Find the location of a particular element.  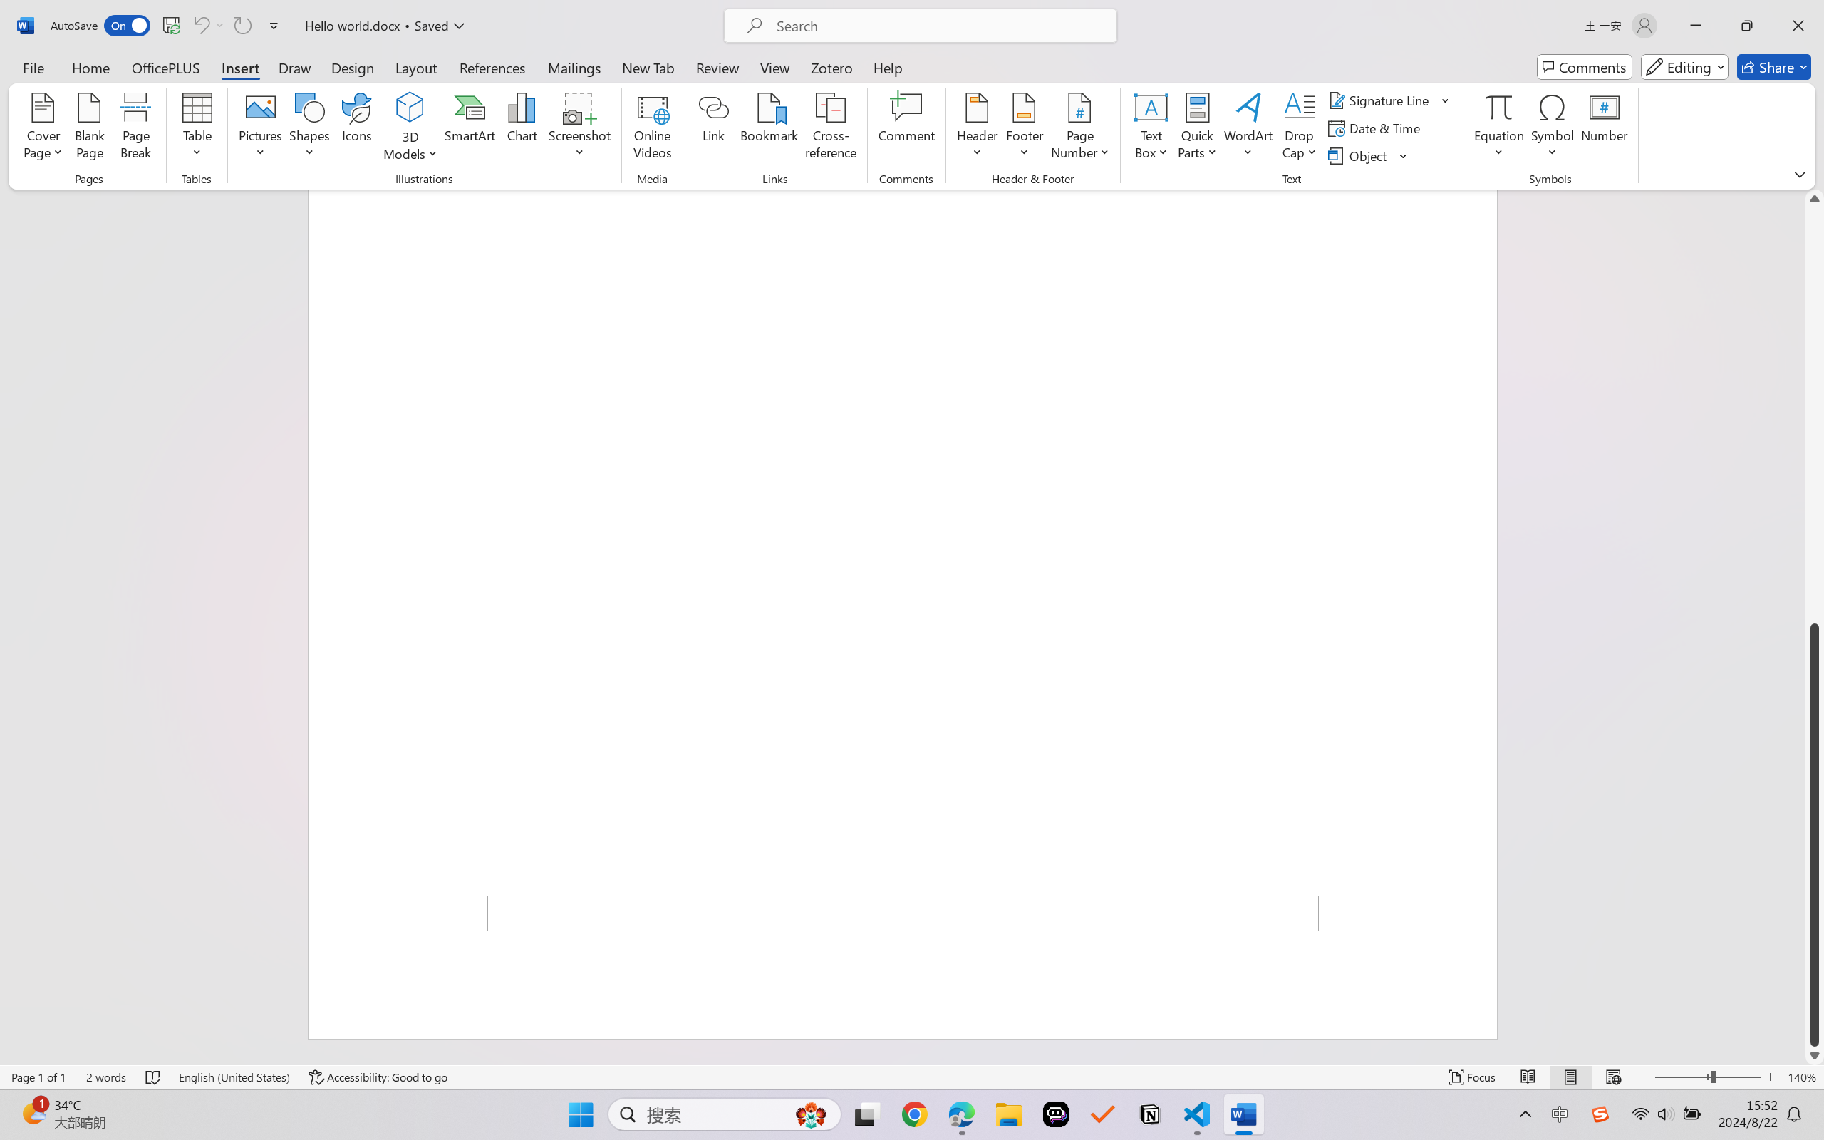

New Tab is located at coordinates (648, 67).